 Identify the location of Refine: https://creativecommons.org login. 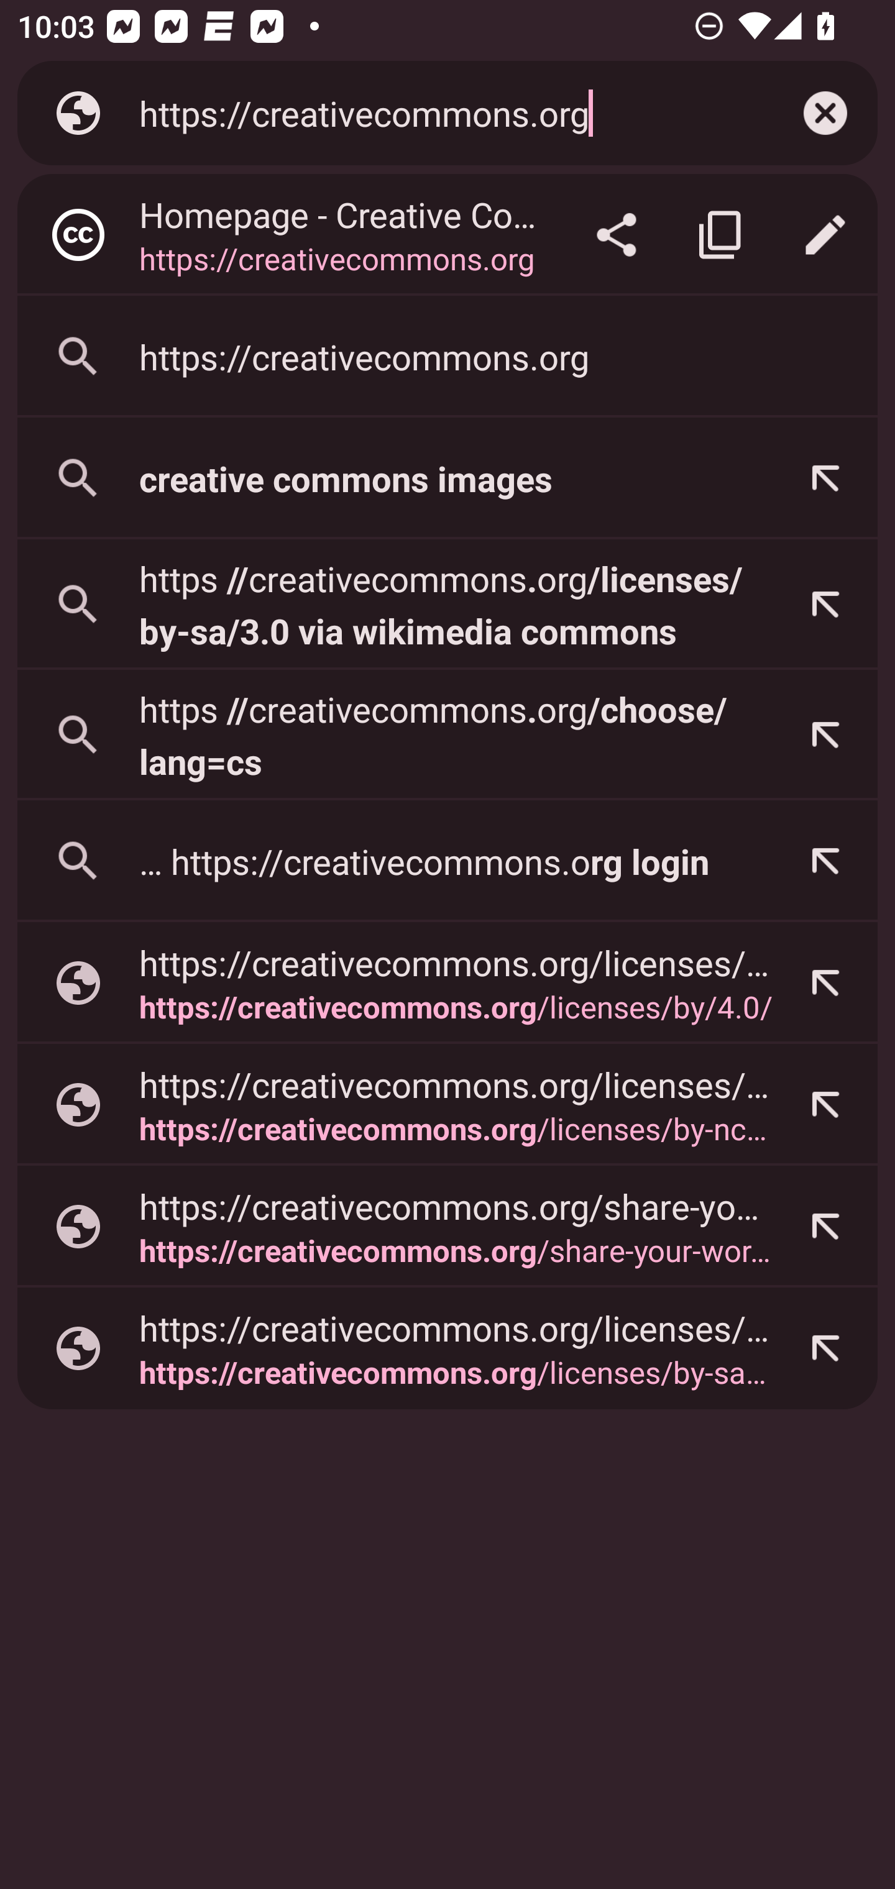
(825, 861).